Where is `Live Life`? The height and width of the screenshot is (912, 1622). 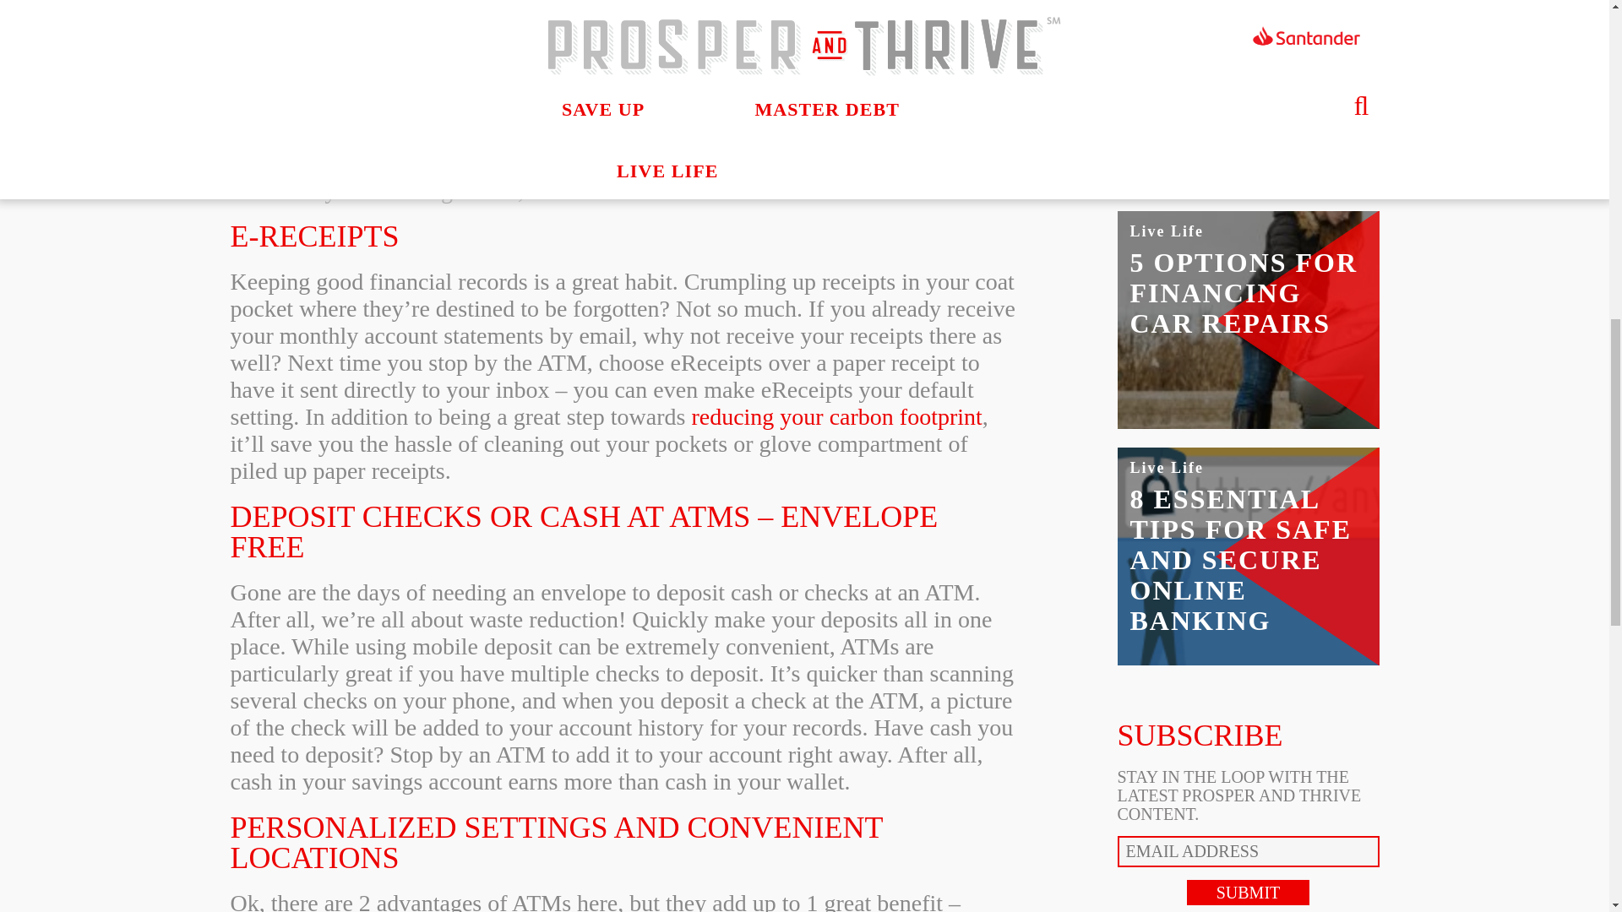 Live Life is located at coordinates (1168, 231).